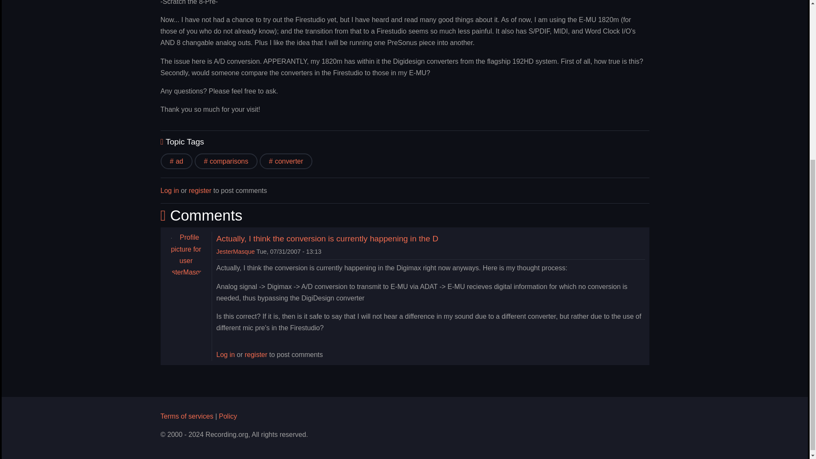 This screenshot has height=459, width=816. I want to click on View user profile., so click(235, 252).